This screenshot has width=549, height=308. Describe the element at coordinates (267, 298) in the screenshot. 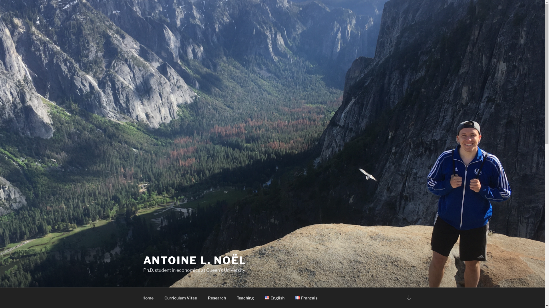

I see `English` at that location.